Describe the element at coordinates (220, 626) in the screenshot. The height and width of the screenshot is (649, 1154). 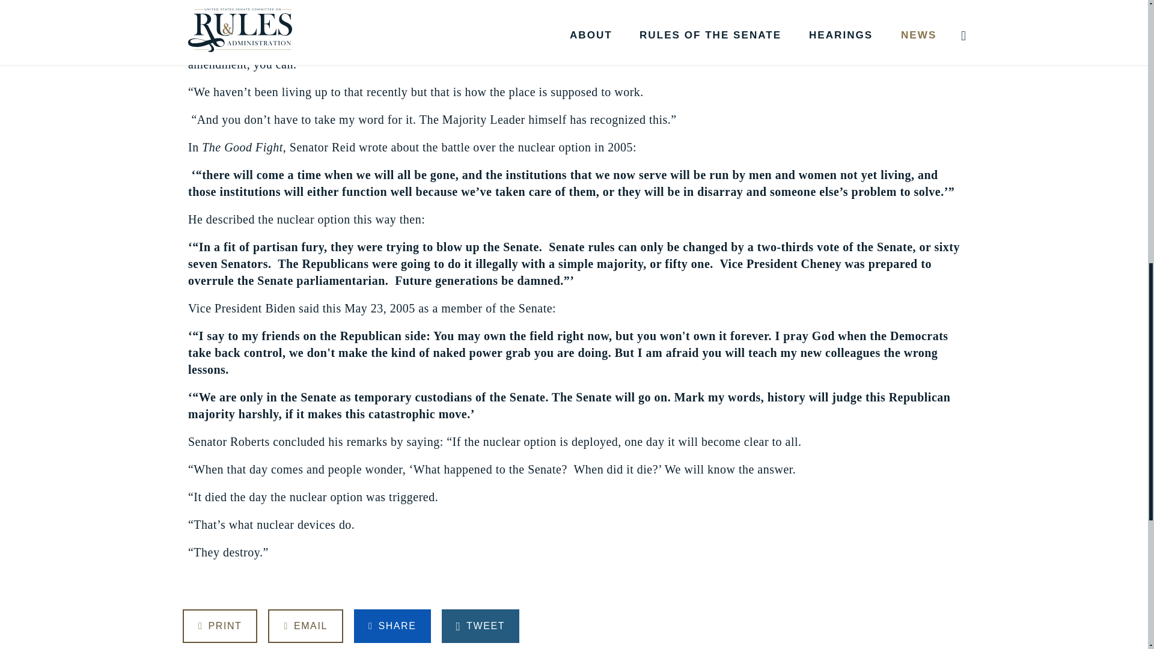
I see `PRINT` at that location.